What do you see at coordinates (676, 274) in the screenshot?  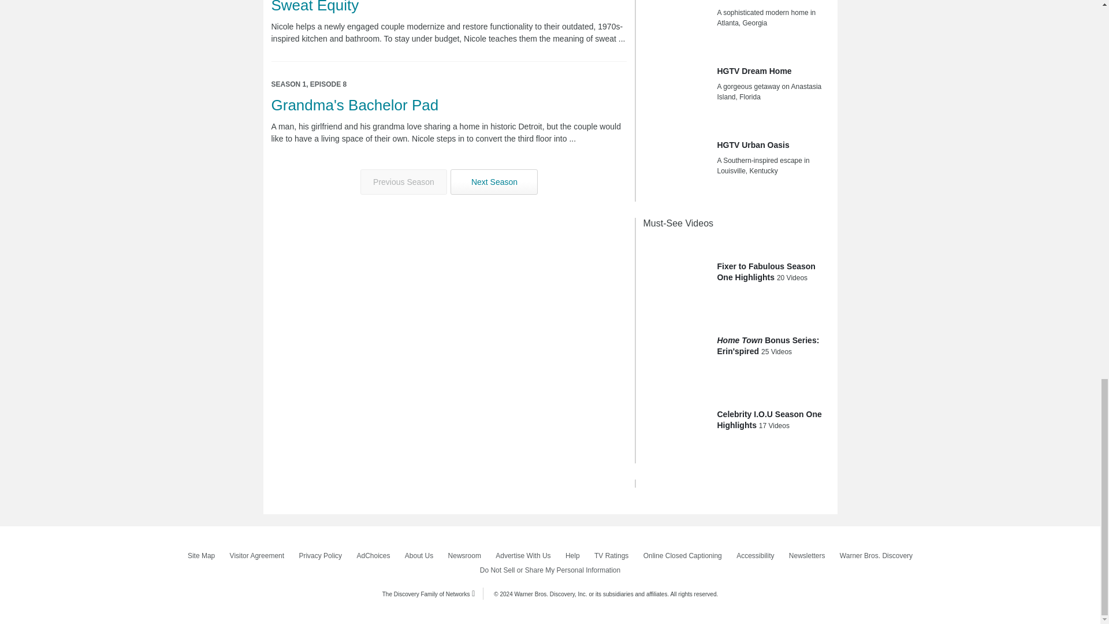 I see `Fixer to Fabulous Season One Highlights` at bounding box center [676, 274].